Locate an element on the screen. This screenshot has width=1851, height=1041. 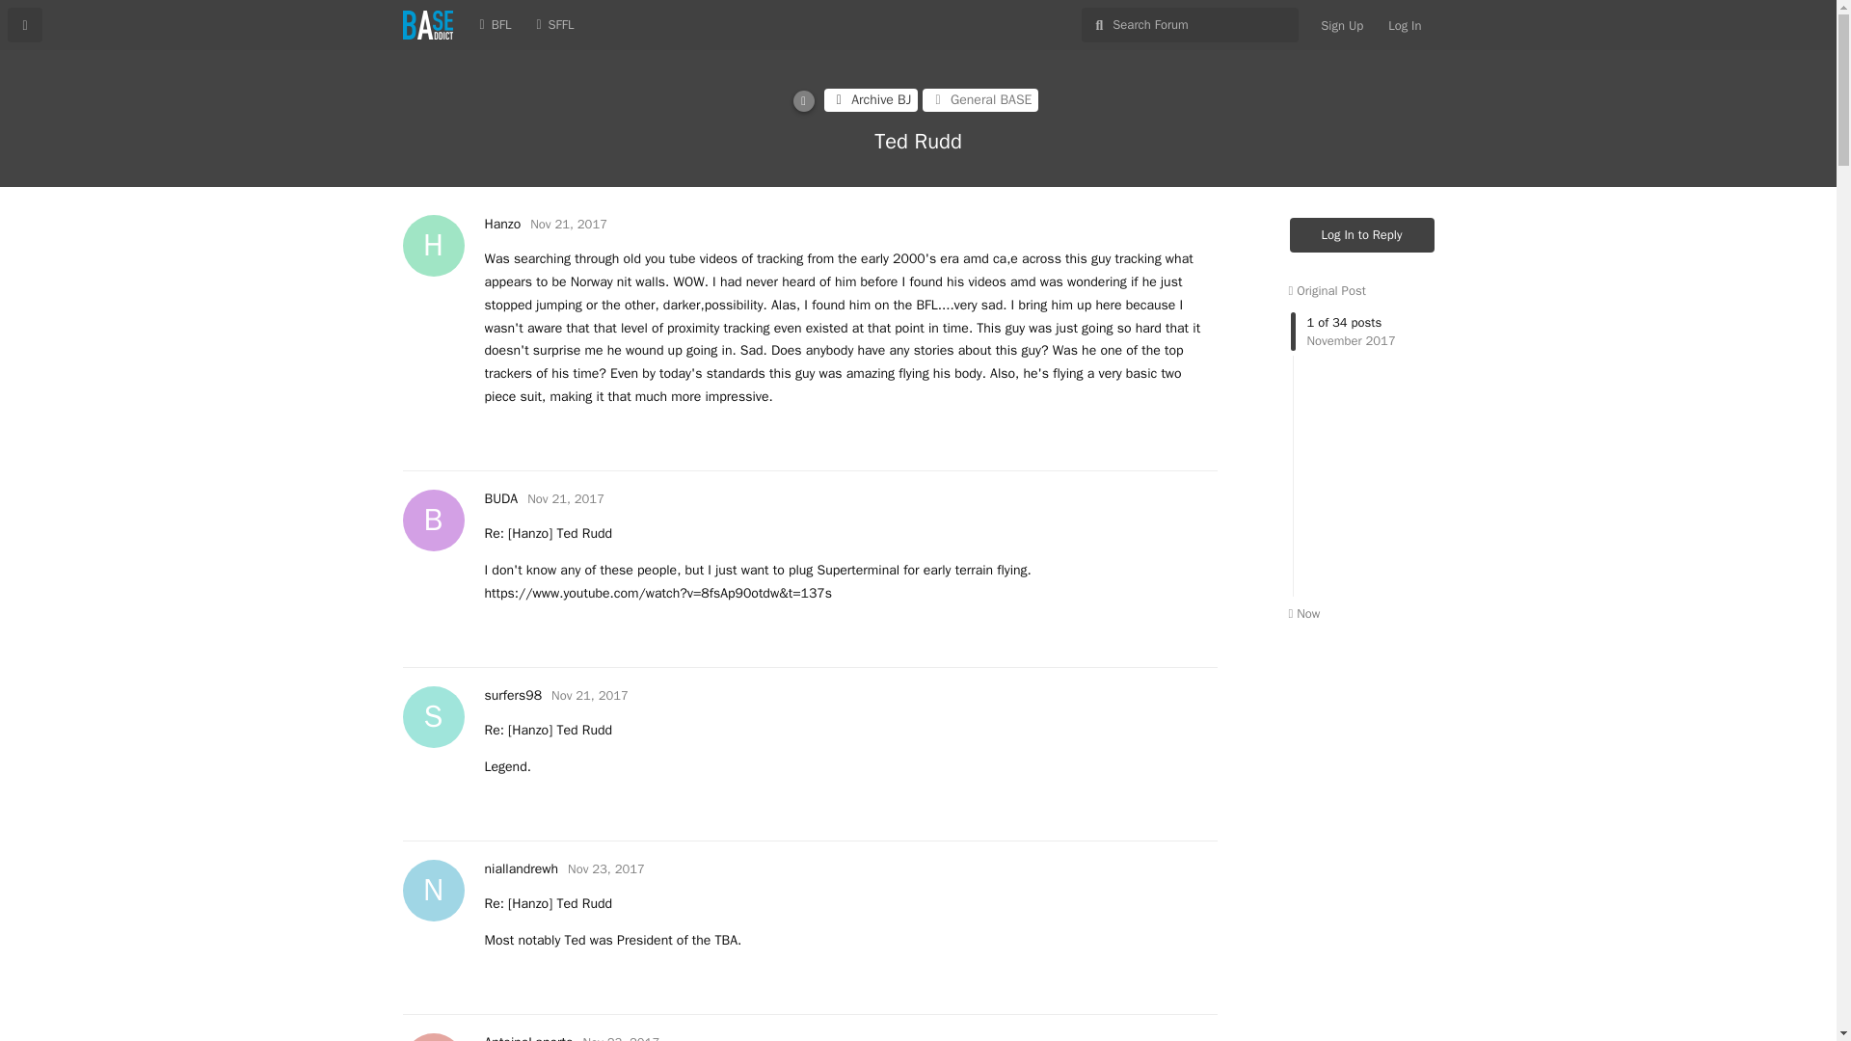
Tuesday, November 21, 2017 9:46 PM is located at coordinates (501, 224).